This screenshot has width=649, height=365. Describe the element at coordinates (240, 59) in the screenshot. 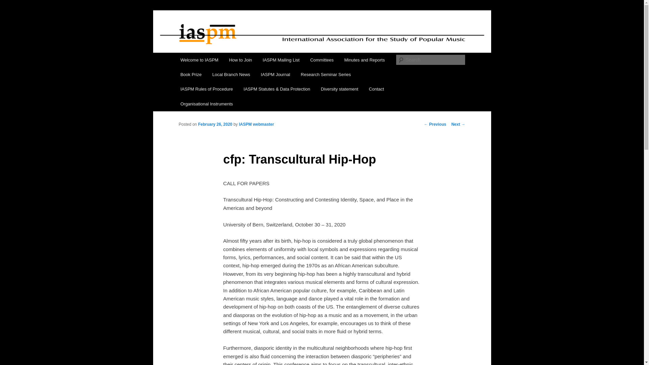

I see `How to Join` at that location.